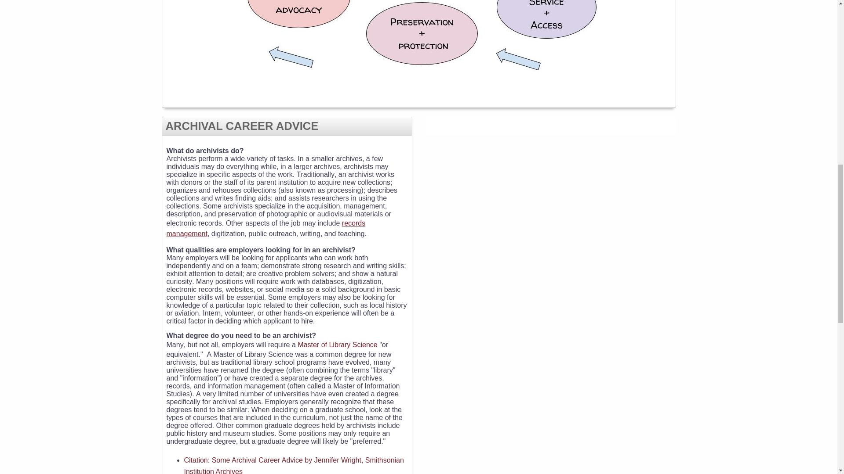  Describe the element at coordinates (266, 229) in the screenshot. I see `records management` at that location.